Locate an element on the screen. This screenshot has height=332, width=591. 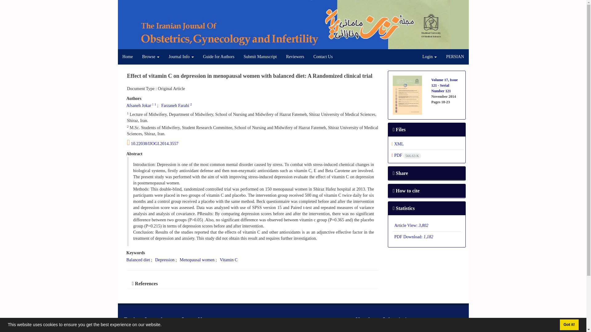
Farzaneh Farahi is located at coordinates (175, 105).